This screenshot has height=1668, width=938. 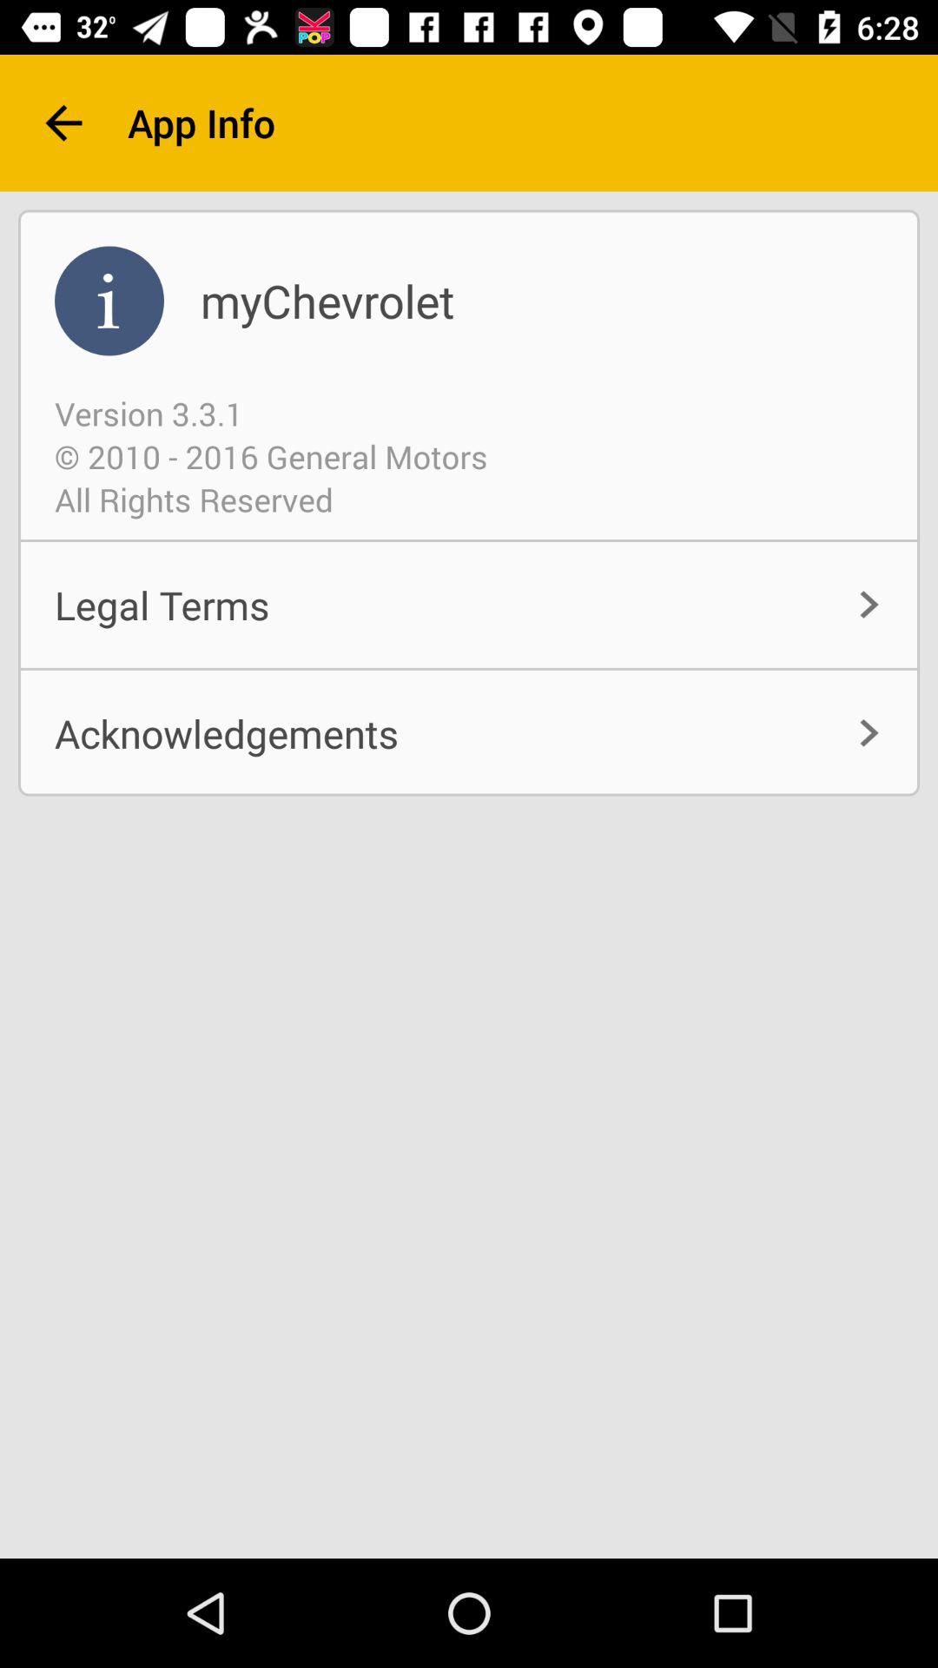 I want to click on scroll to the legal terms item, so click(x=469, y=605).